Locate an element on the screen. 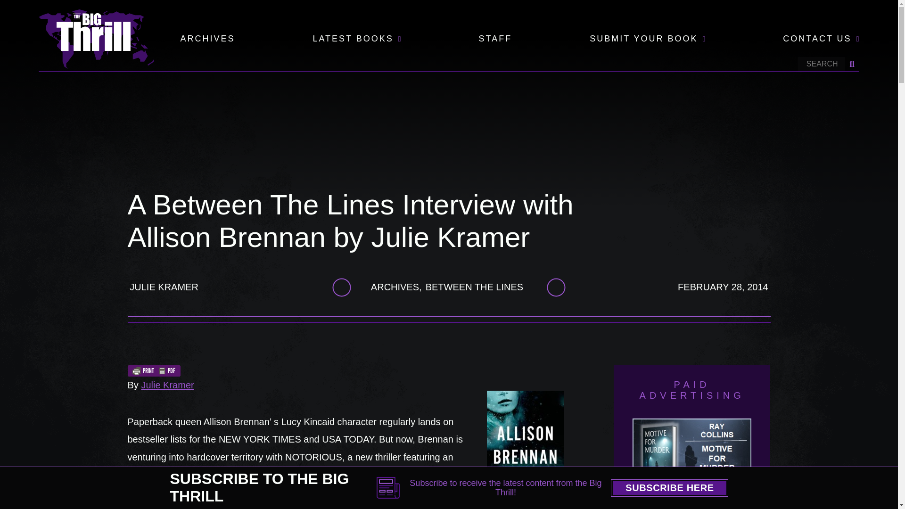  ARCHIVES is located at coordinates (207, 39).